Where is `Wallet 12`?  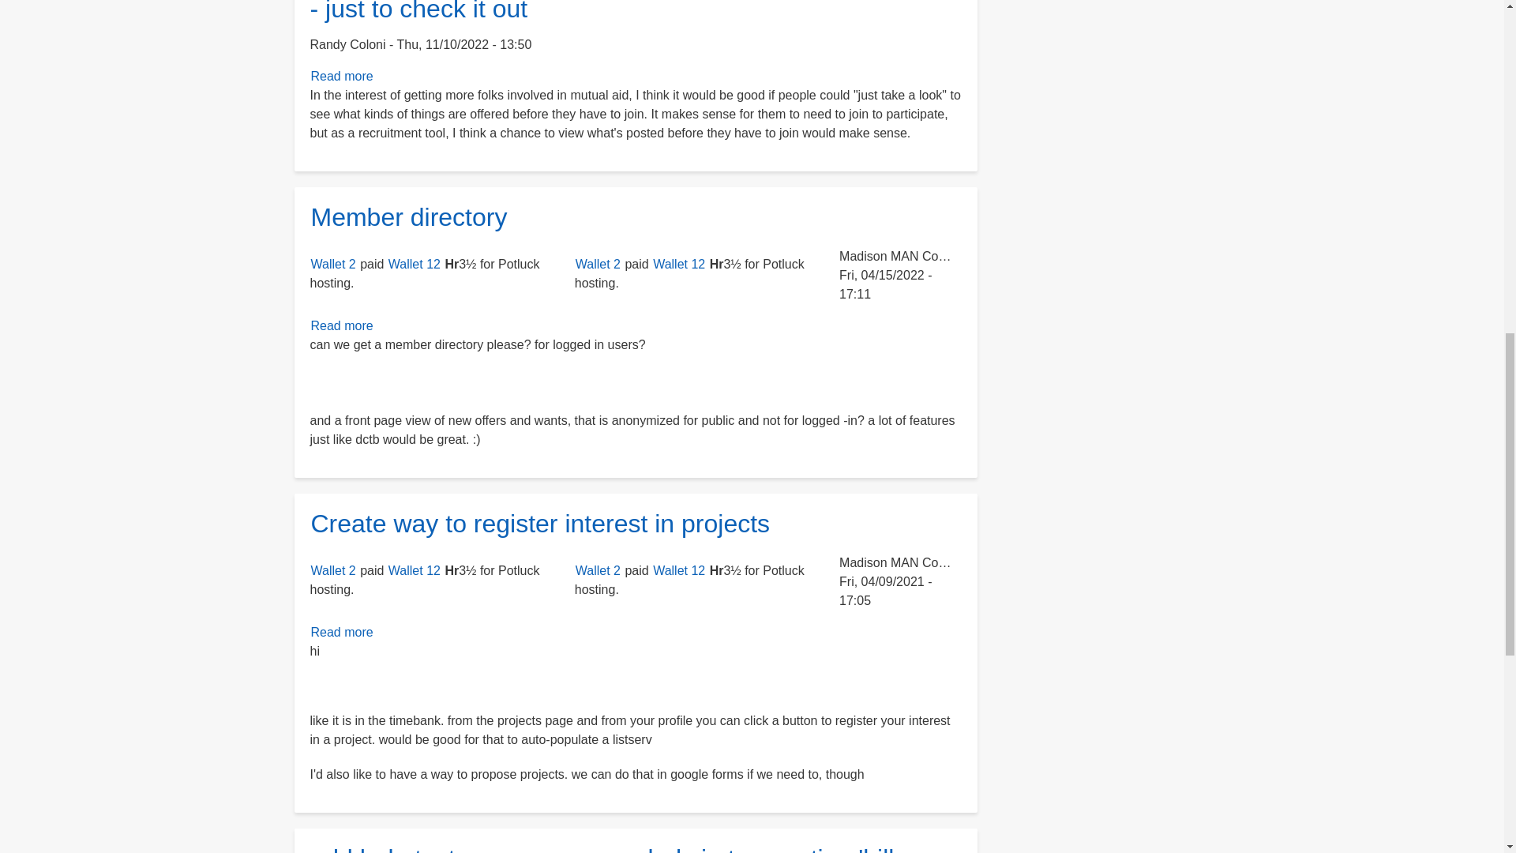
Wallet 12 is located at coordinates (341, 632).